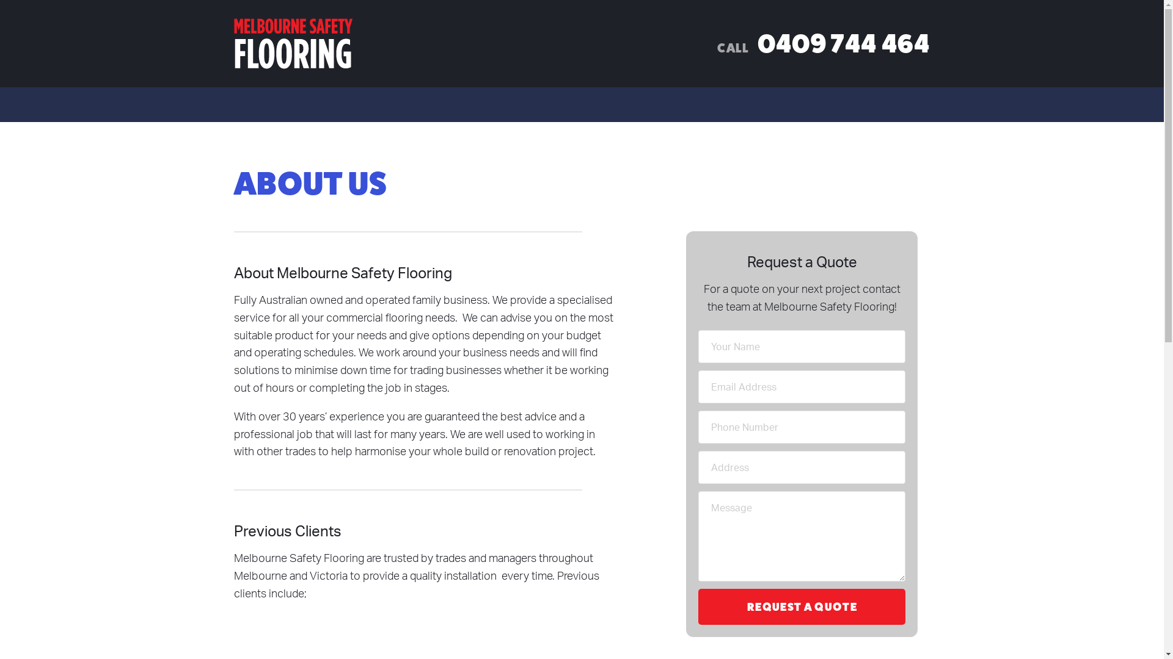 The image size is (1173, 659). I want to click on REQUEST A QUOTE, so click(802, 607).